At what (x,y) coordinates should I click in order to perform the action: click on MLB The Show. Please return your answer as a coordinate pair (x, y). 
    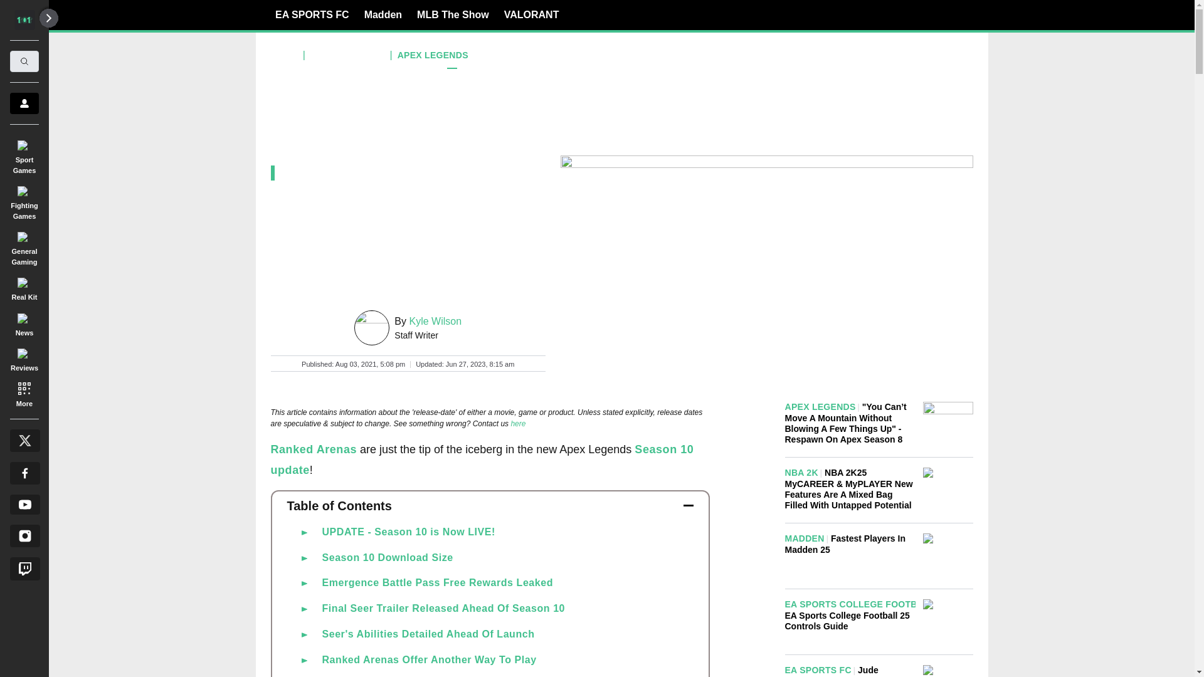
    Looking at the image, I should click on (453, 14).